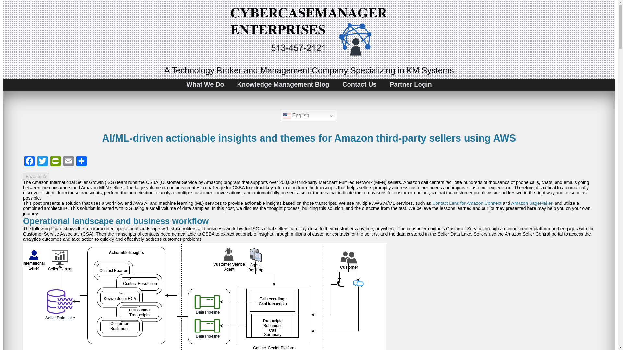 The image size is (623, 350). Describe the element at coordinates (531, 203) in the screenshot. I see `Amazon SageMaker` at that location.